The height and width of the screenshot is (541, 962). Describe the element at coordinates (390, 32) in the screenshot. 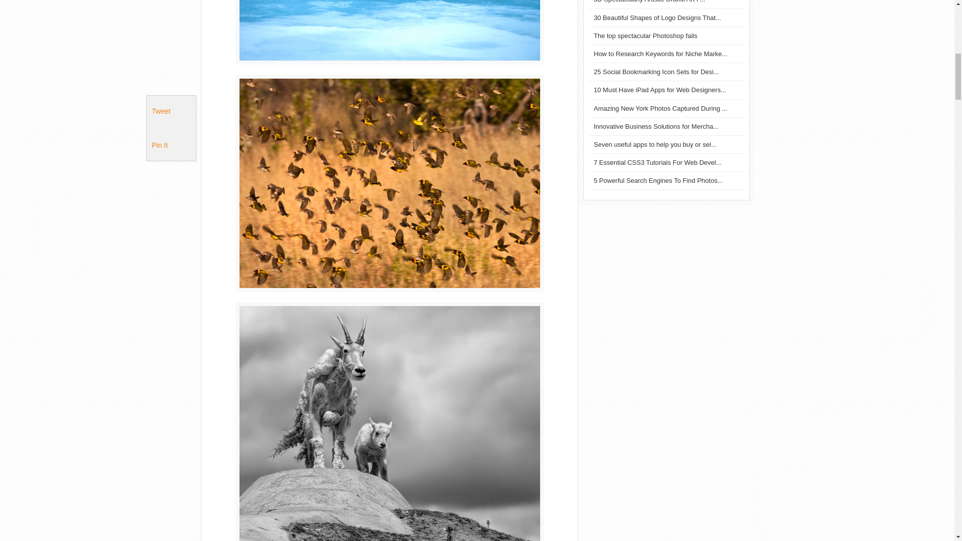

I see `animal-14` at that location.